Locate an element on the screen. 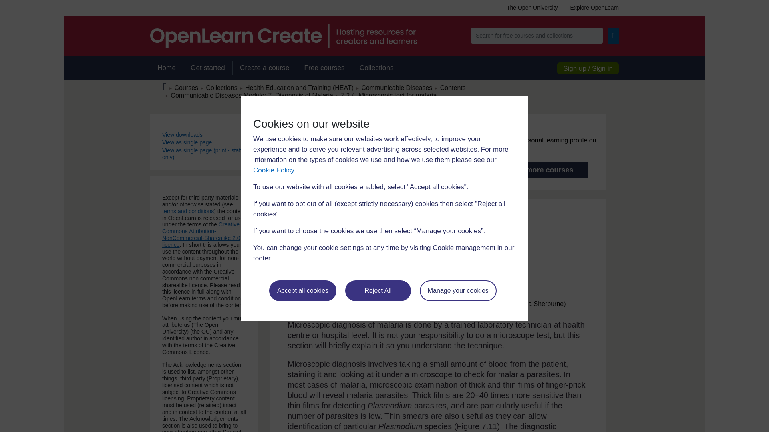 The image size is (769, 432). Accept all cookies is located at coordinates (303, 290).